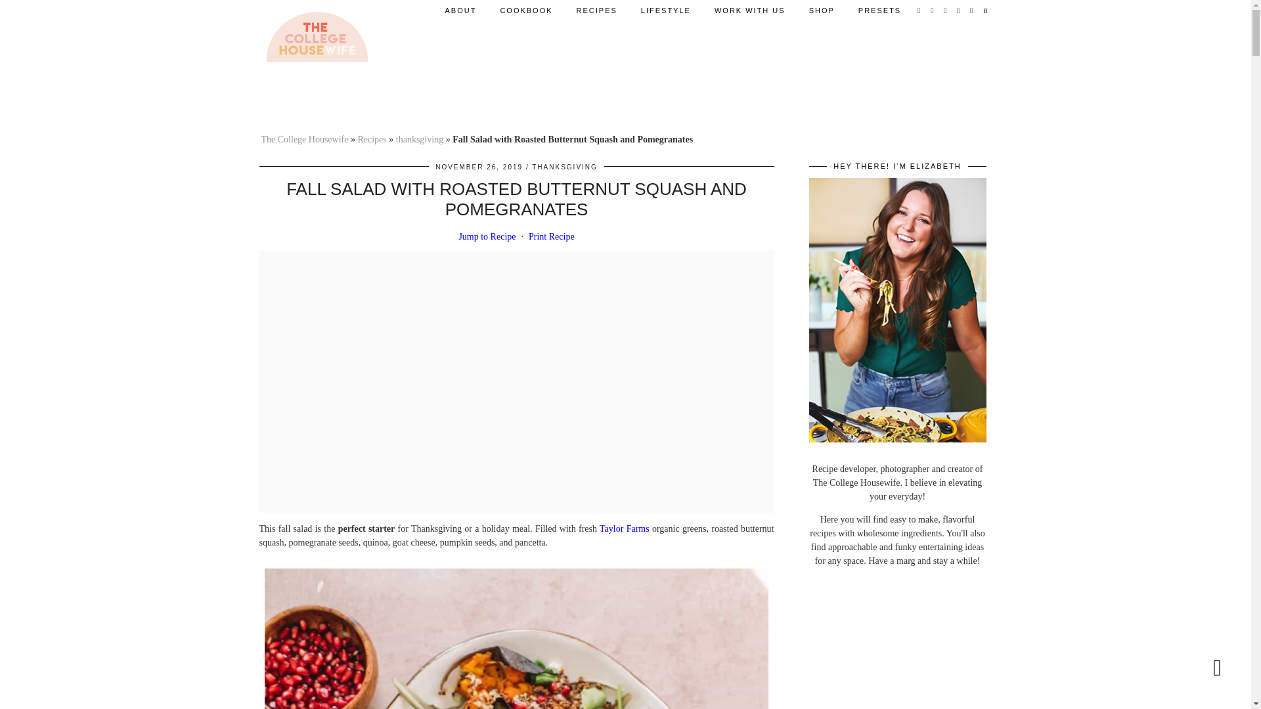 The width and height of the screenshot is (1261, 709). Describe the element at coordinates (597, 11) in the screenshot. I see `RECIPES` at that location.